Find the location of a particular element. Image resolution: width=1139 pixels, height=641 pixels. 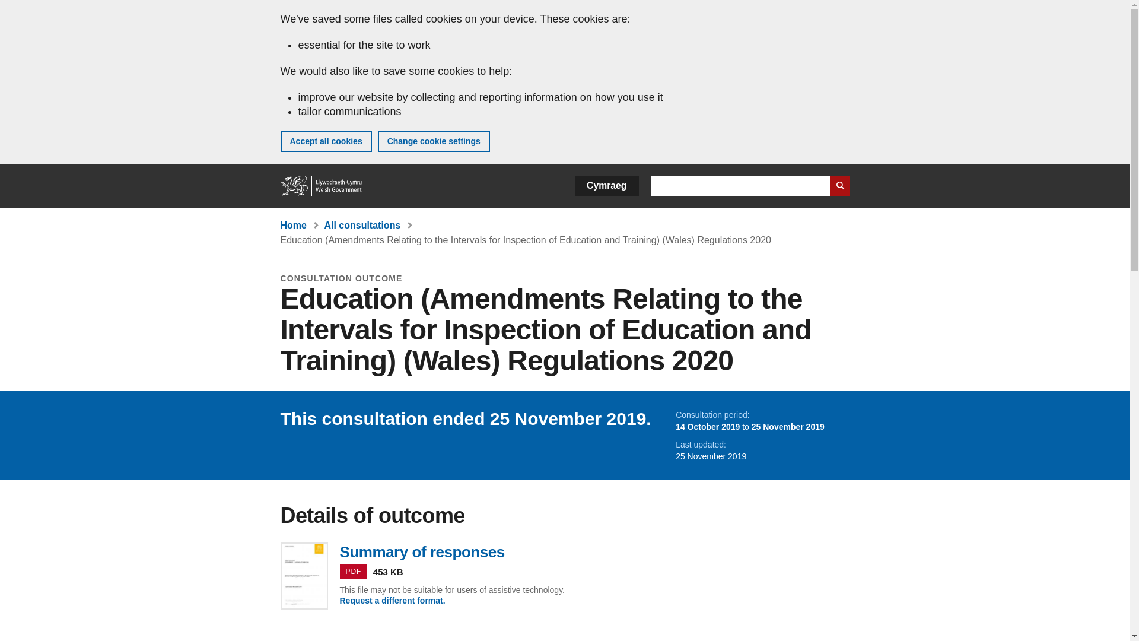

Skip to main content is located at coordinates (18, 8).